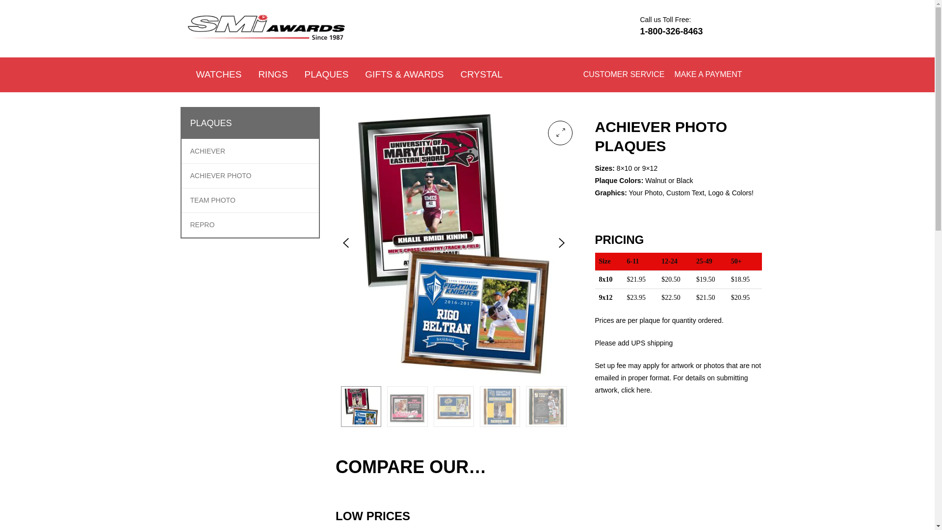  What do you see at coordinates (221, 176) in the screenshot?
I see `ACHIEVER PHOTO` at bounding box center [221, 176].